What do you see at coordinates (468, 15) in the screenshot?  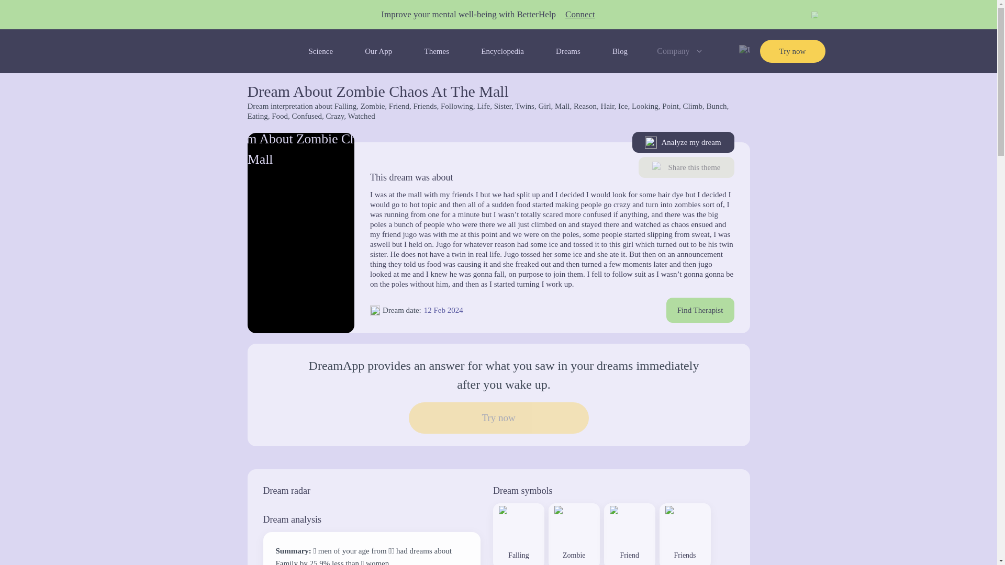 I see `Improve your mental well-being with BetterHelp` at bounding box center [468, 15].